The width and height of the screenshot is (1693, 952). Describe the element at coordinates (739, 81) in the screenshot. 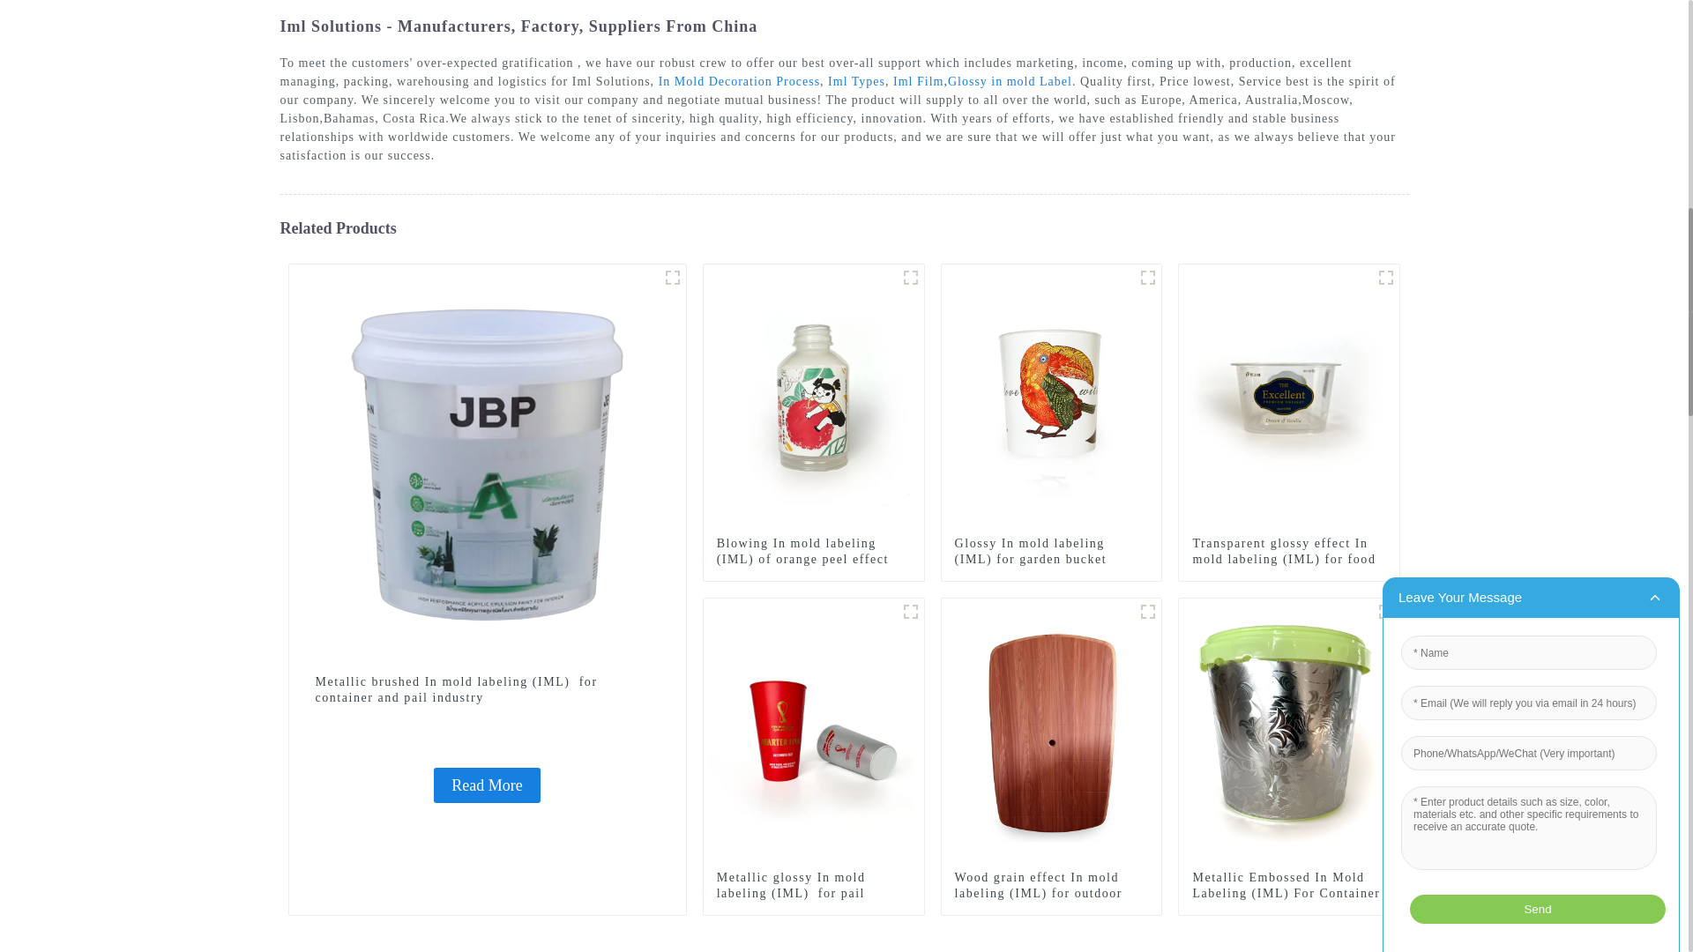

I see `In Mold Decoration Process` at that location.